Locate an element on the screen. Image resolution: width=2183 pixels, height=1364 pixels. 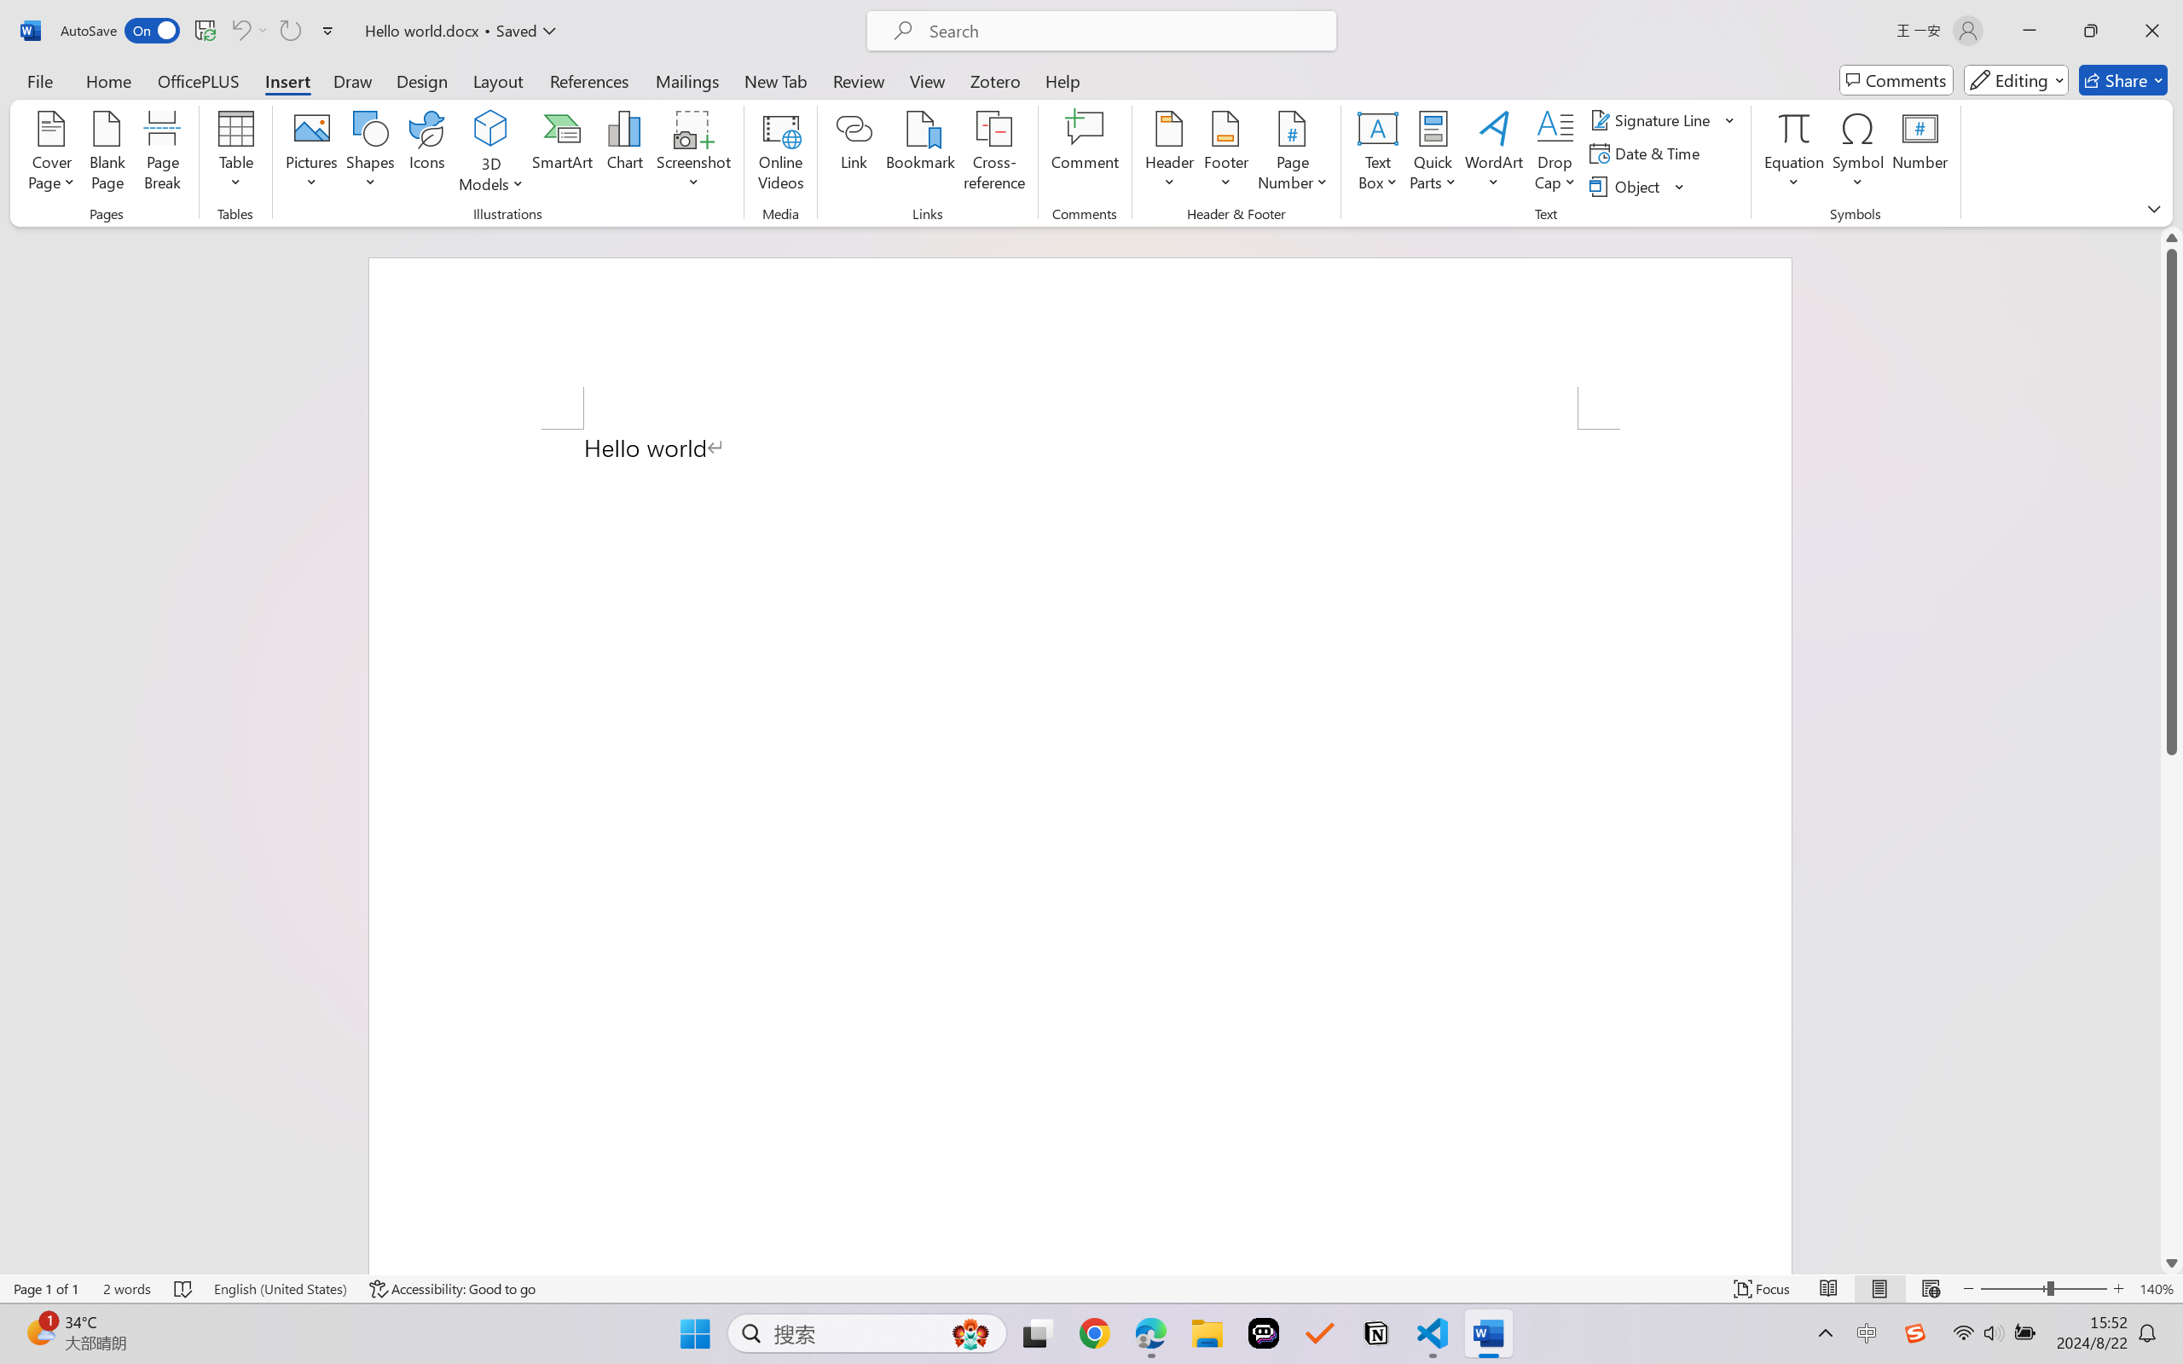
Delete is located at coordinates (649, 98).